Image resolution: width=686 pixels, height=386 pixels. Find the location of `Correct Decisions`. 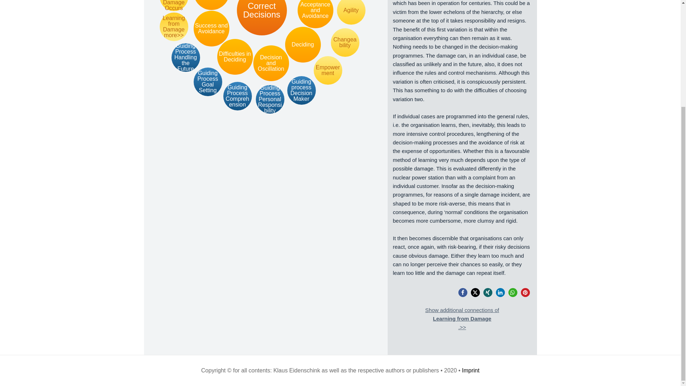

Correct Decisions is located at coordinates (262, 18).